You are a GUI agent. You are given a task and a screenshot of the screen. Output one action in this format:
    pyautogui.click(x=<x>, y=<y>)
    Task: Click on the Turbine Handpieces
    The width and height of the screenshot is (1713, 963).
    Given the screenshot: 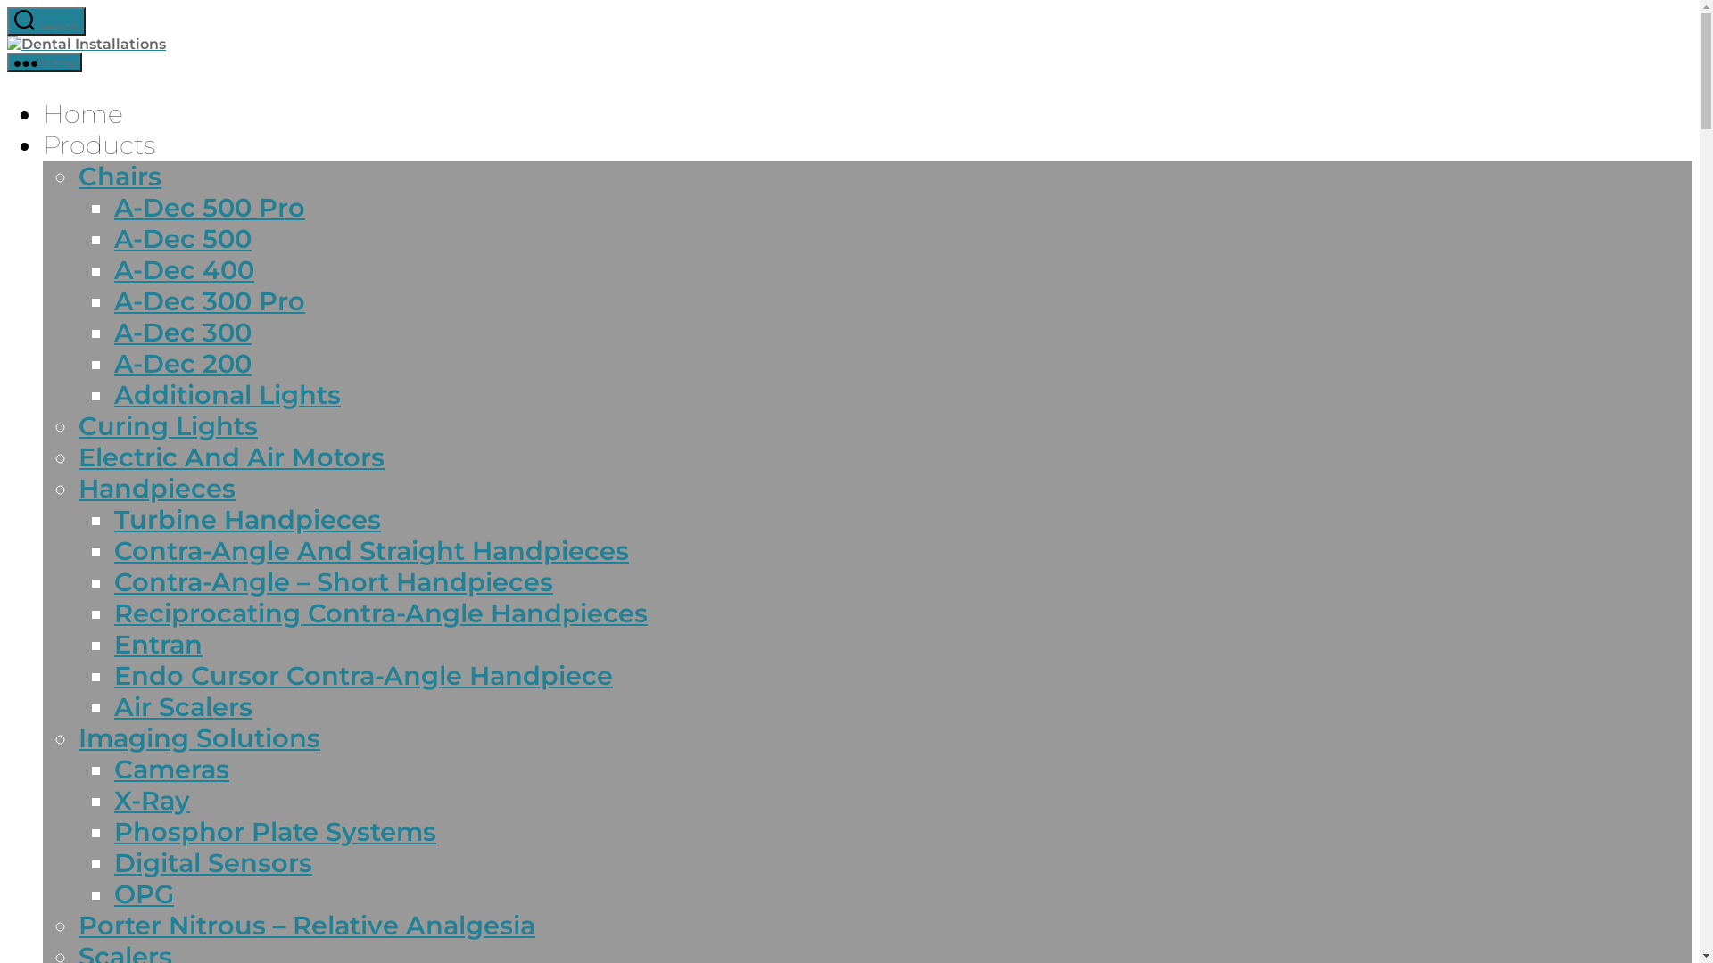 What is the action you would take?
    pyautogui.click(x=248, y=519)
    